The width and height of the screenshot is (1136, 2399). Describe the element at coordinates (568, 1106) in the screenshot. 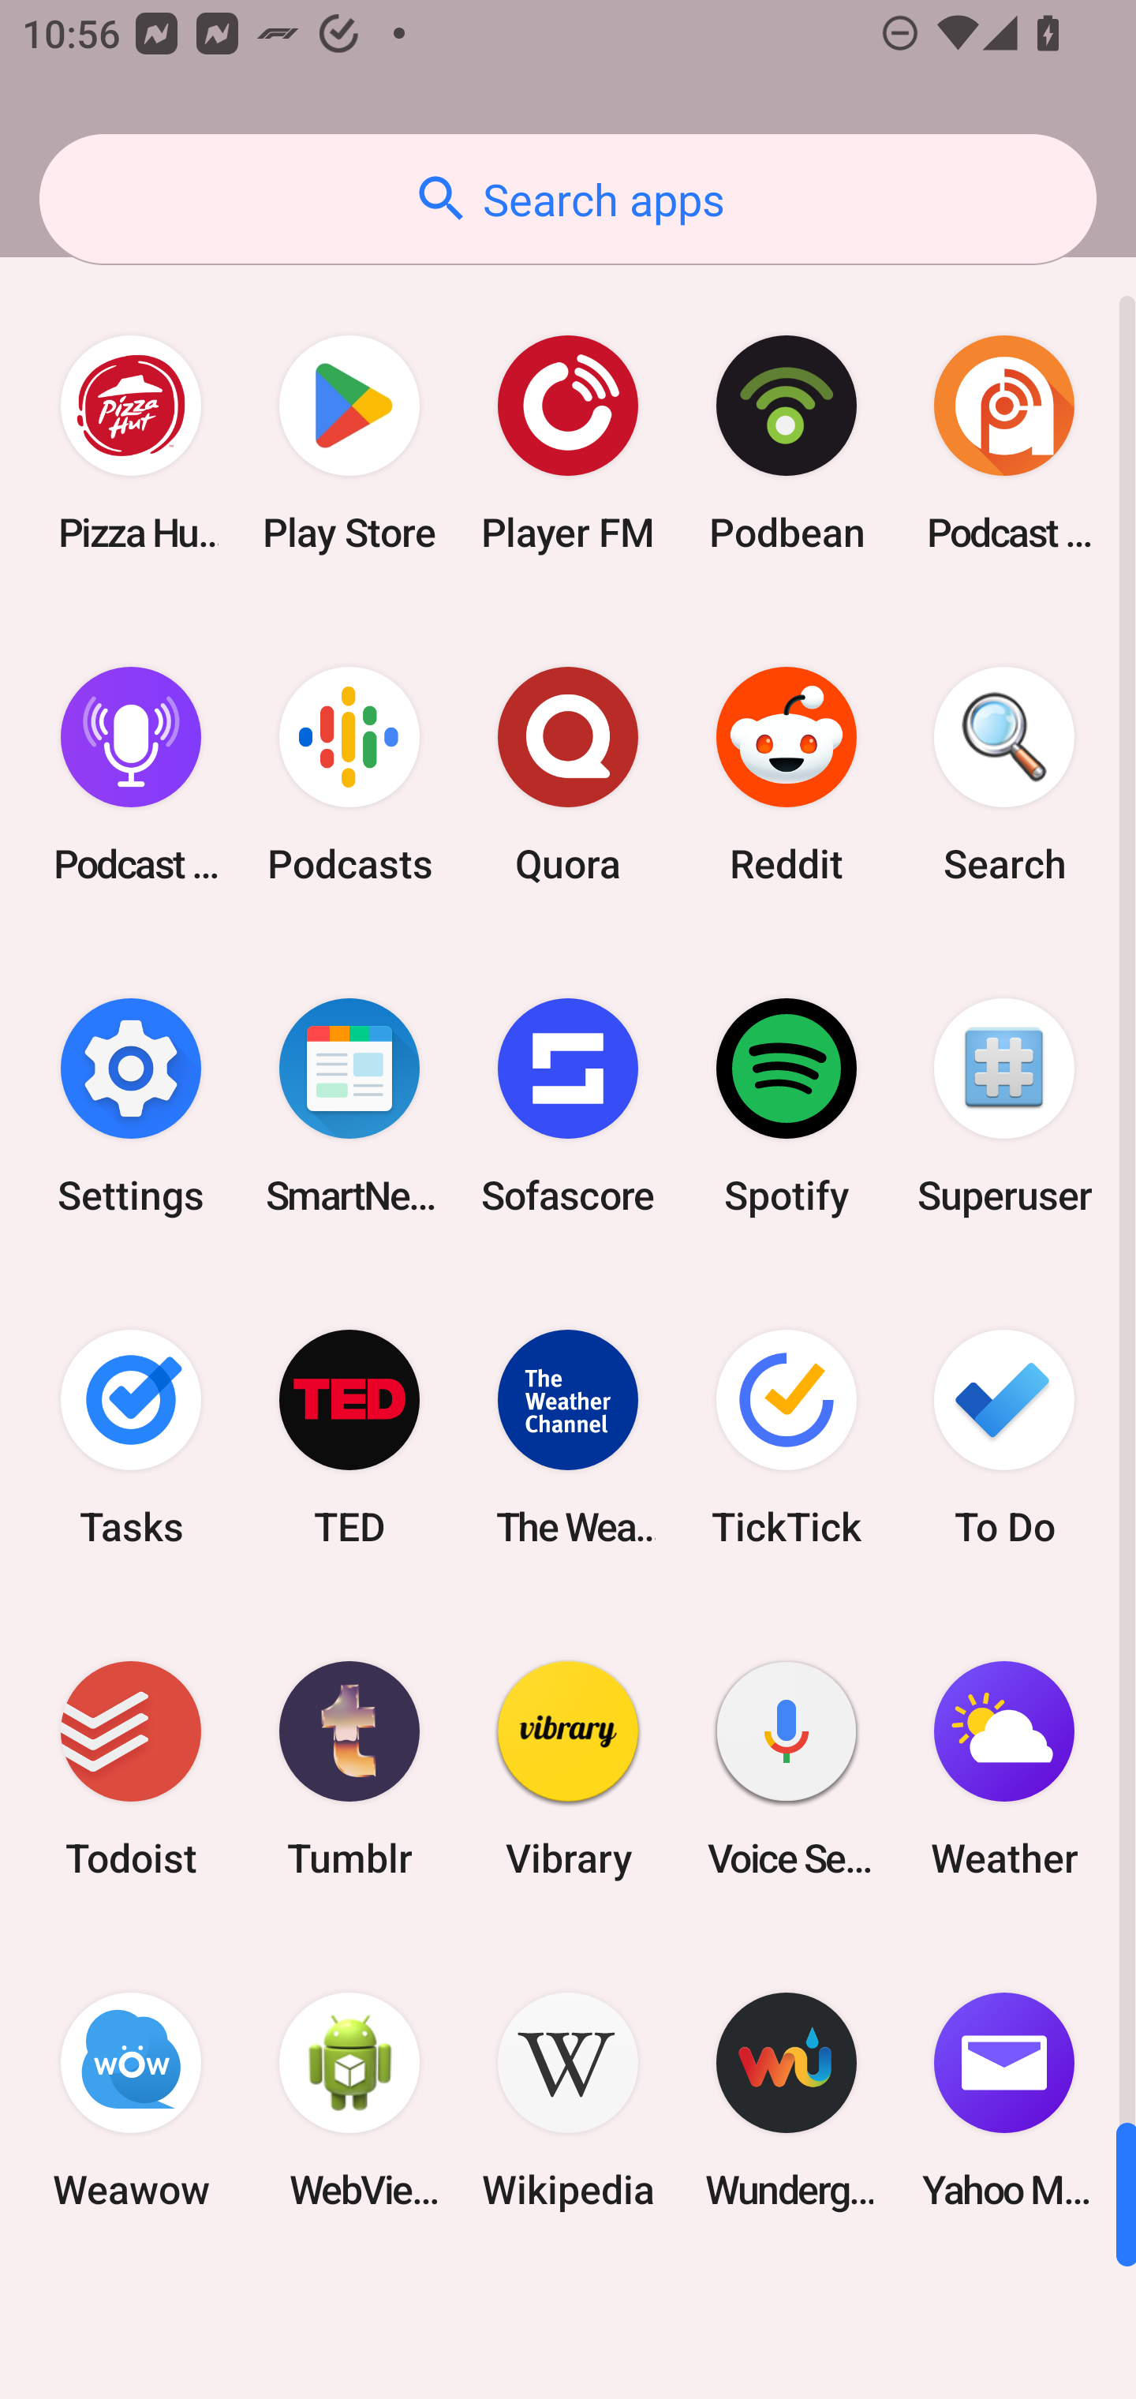

I see `Sofascore` at that location.